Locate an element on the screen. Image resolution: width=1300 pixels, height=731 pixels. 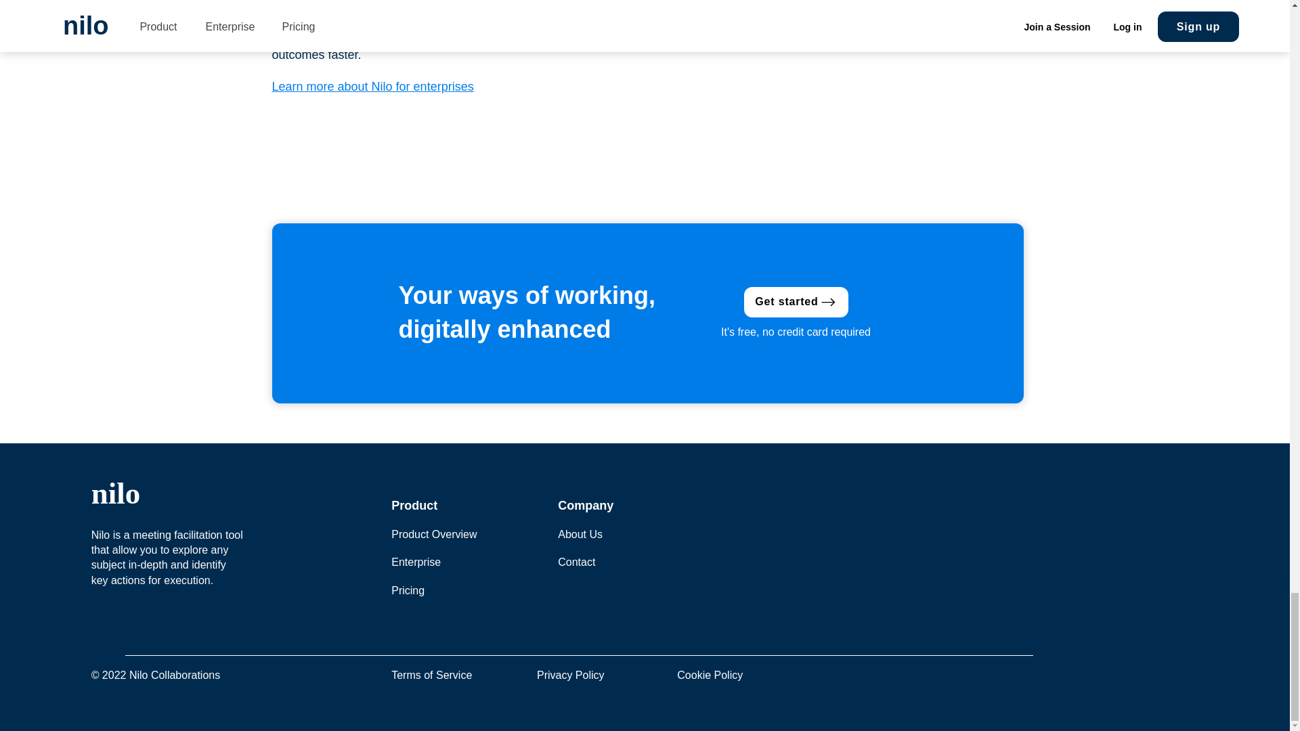
Terms of Service is located at coordinates (431, 675).